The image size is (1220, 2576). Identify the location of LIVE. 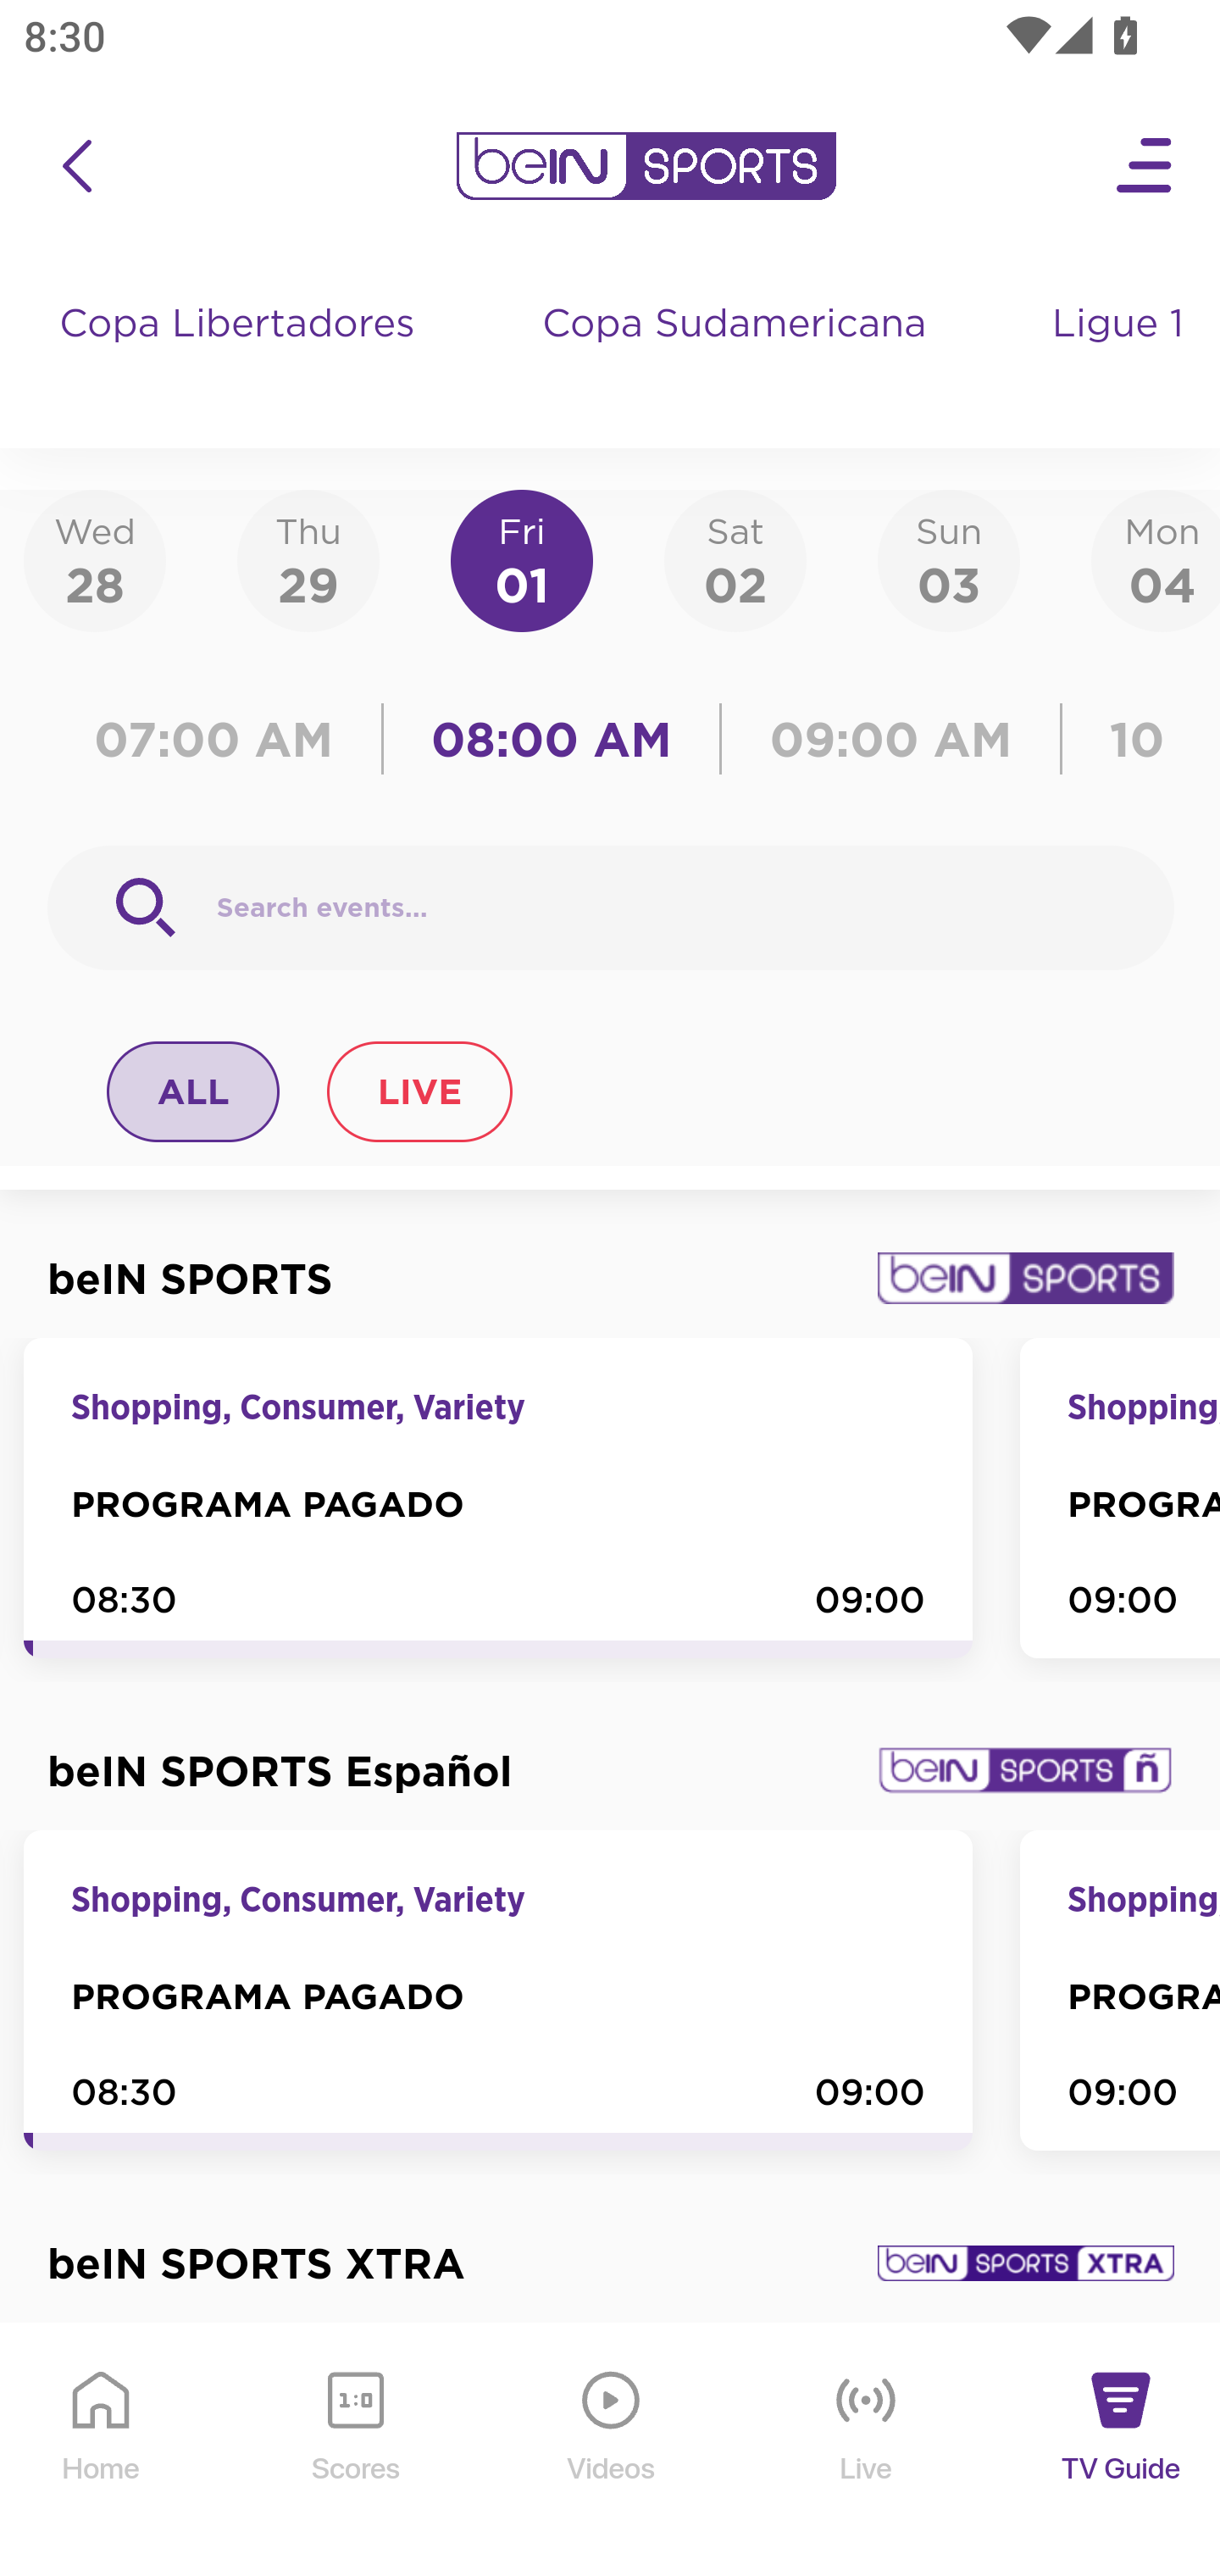
(419, 1091).